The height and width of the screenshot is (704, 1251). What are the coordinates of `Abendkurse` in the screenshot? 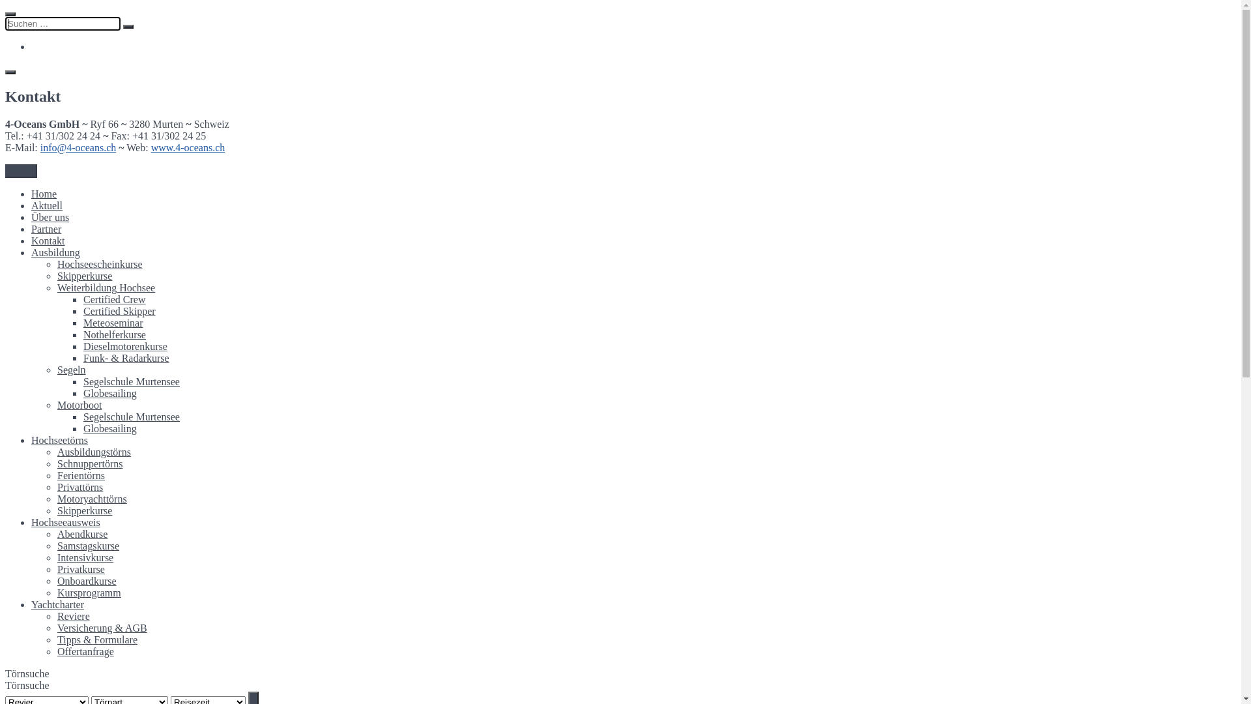 It's located at (82, 535).